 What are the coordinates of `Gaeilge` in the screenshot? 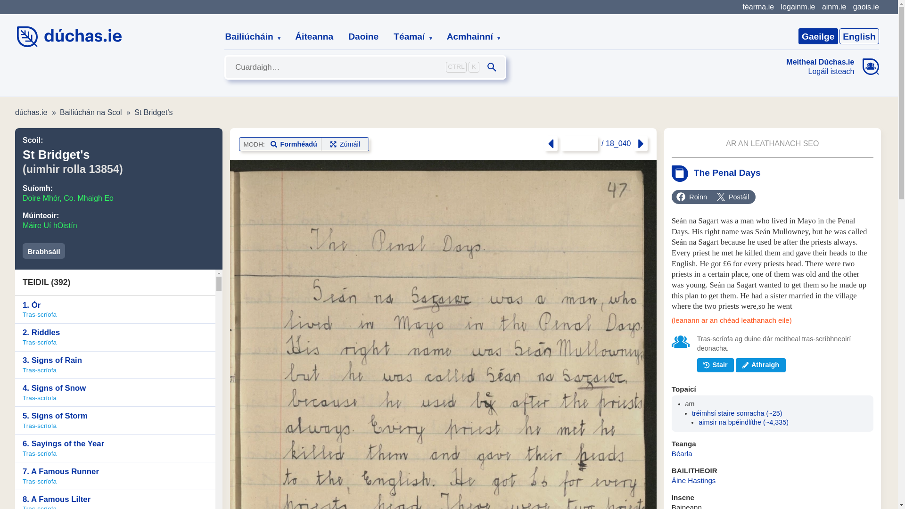 It's located at (818, 36).